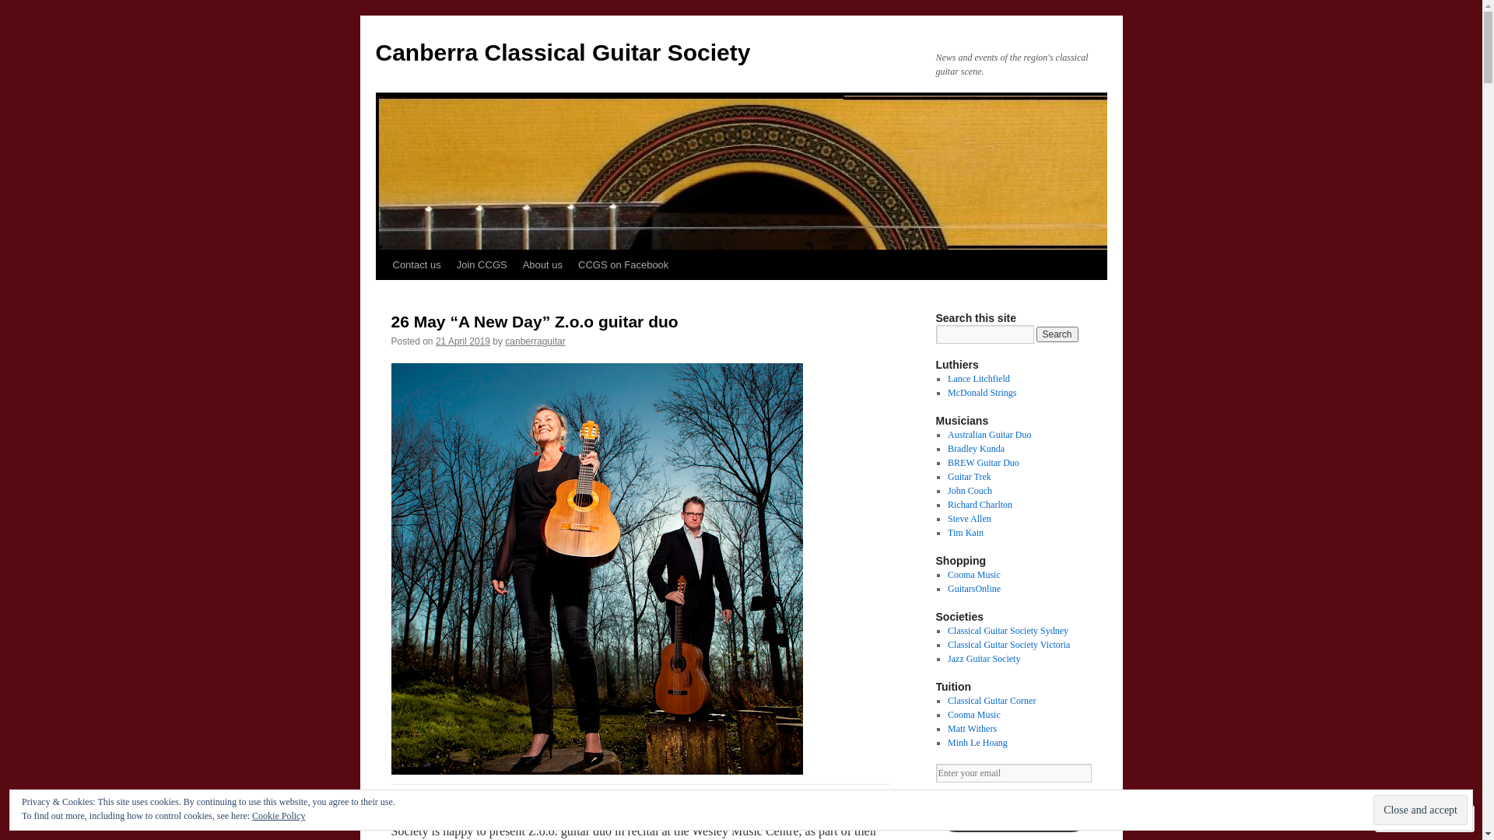 The image size is (1494, 840). I want to click on Enter your email, so click(1013, 773).